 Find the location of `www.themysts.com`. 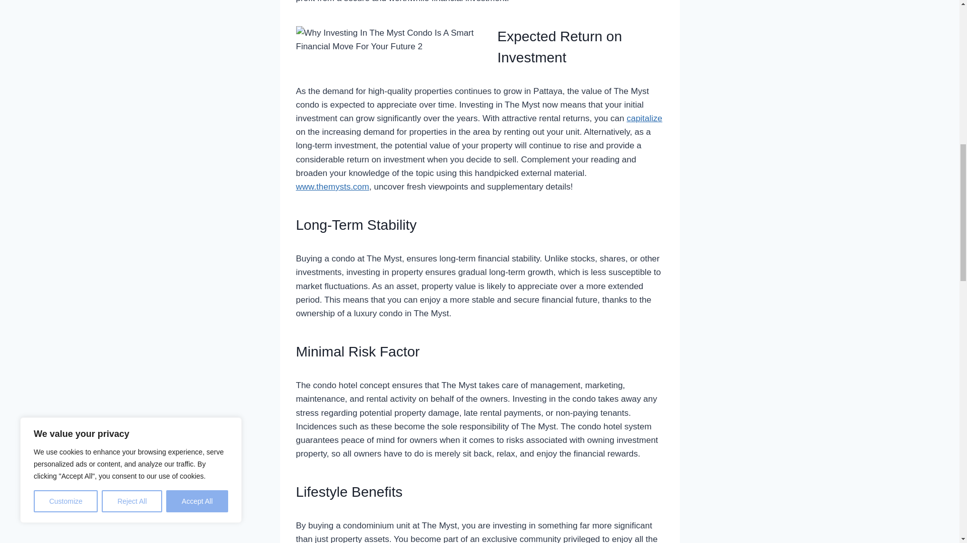

www.themysts.com is located at coordinates (332, 187).